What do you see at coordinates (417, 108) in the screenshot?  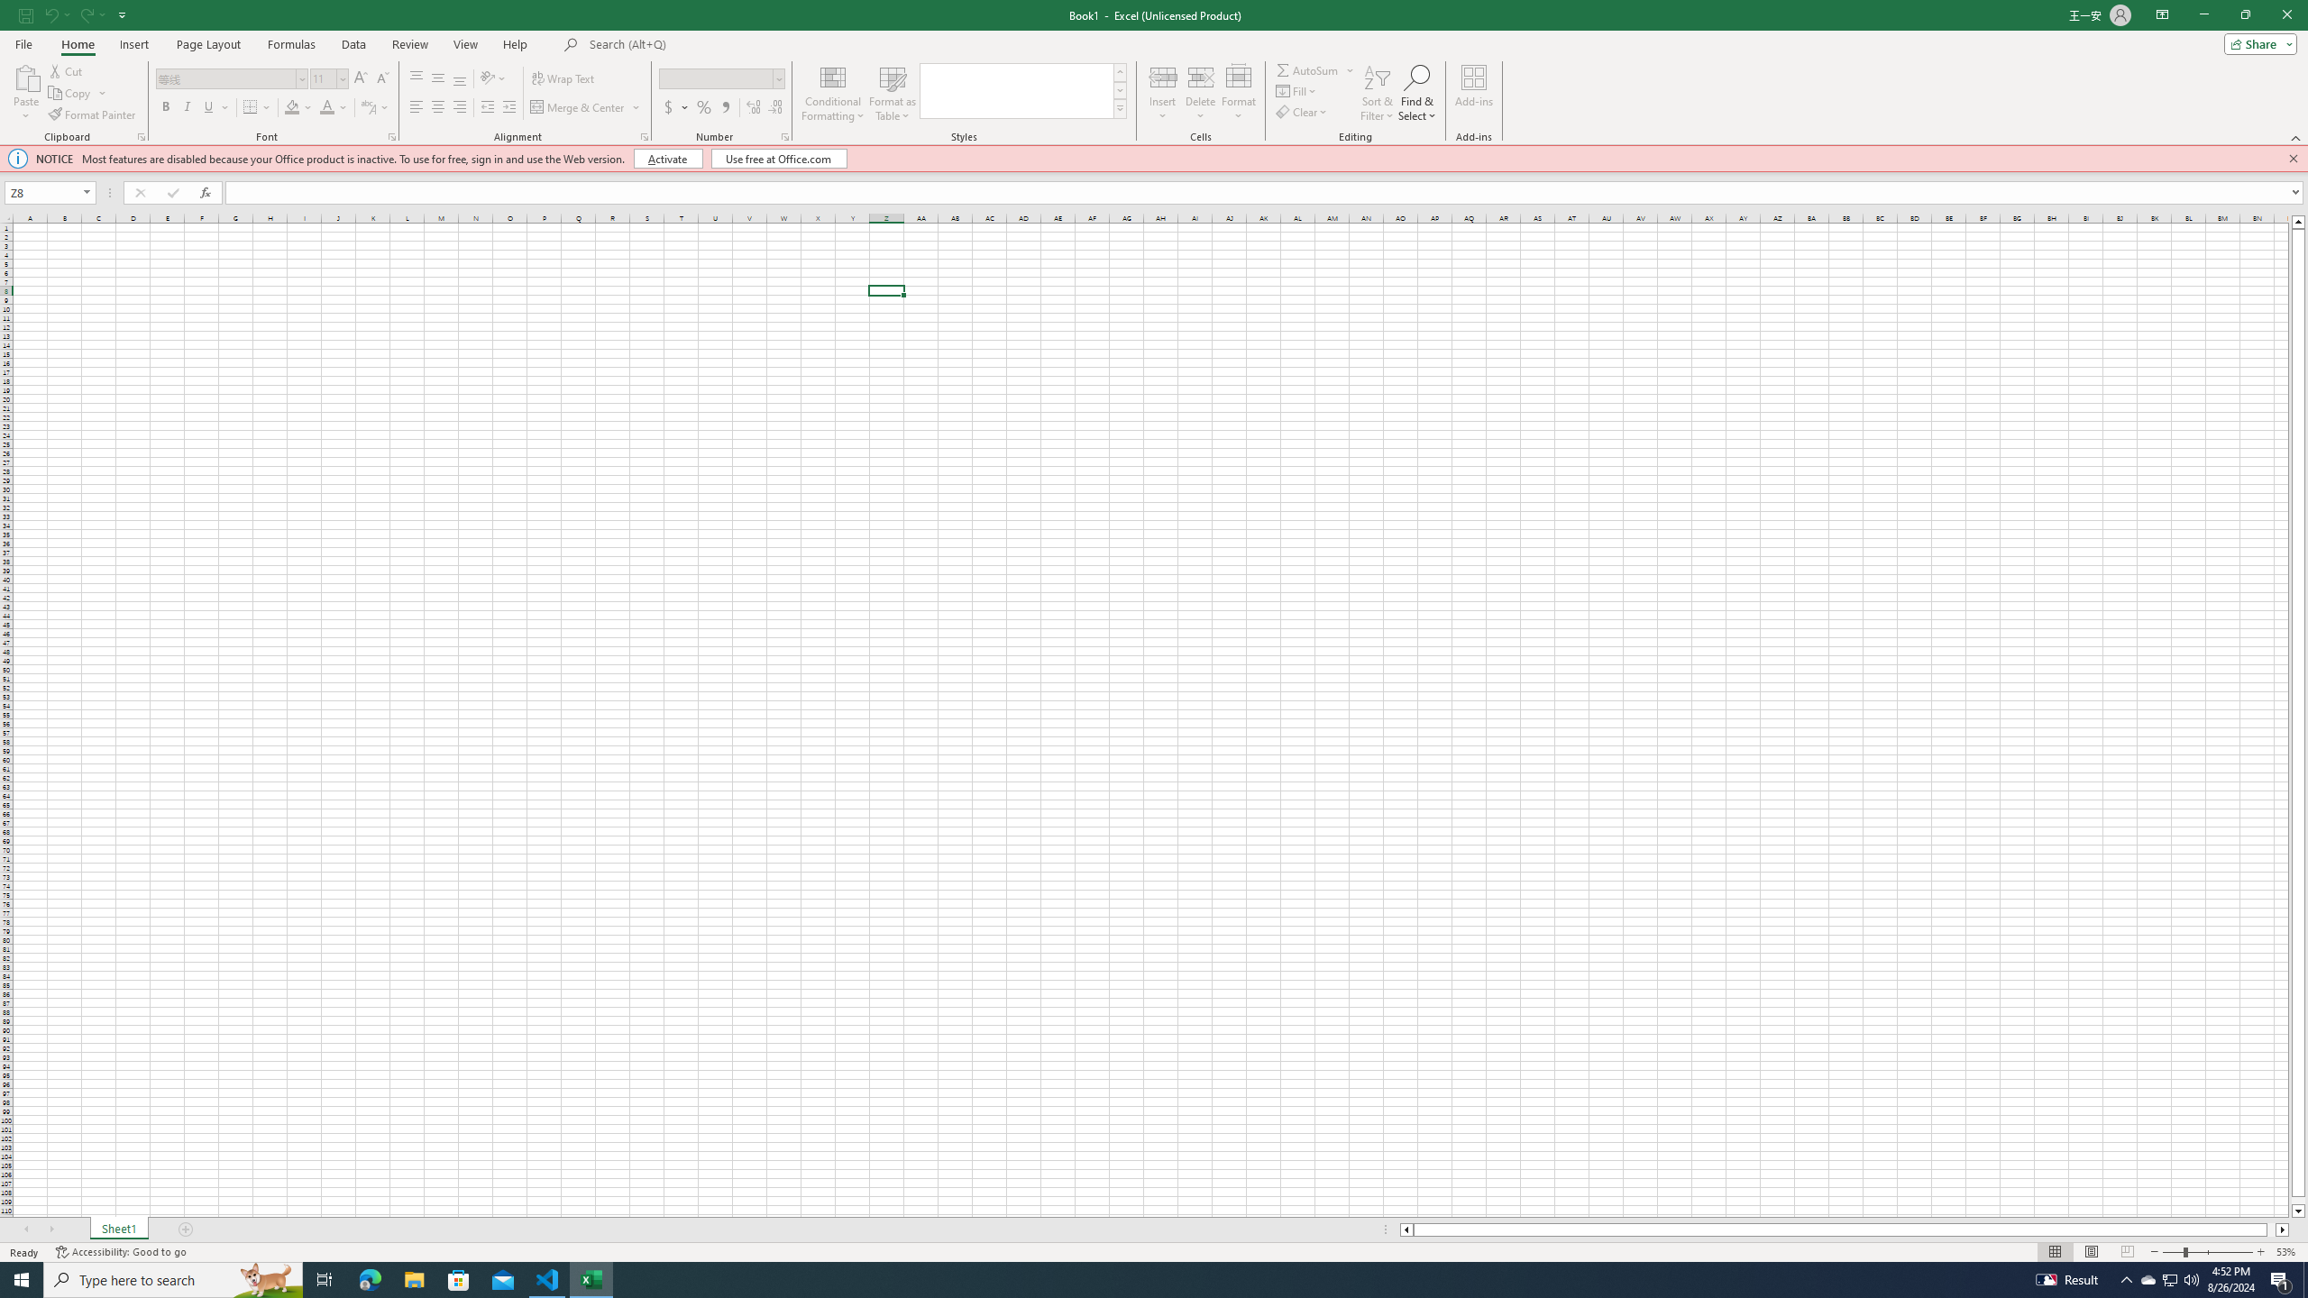 I see `Align Left` at bounding box center [417, 108].